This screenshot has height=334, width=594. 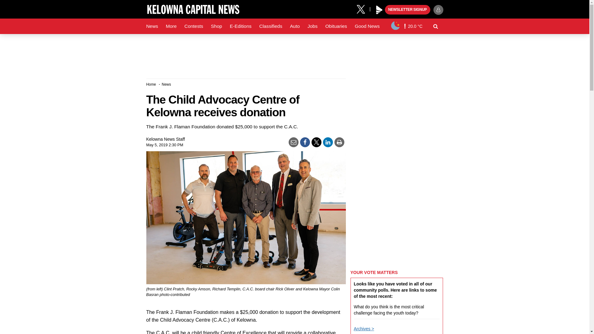 I want to click on Play, so click(x=379, y=10).